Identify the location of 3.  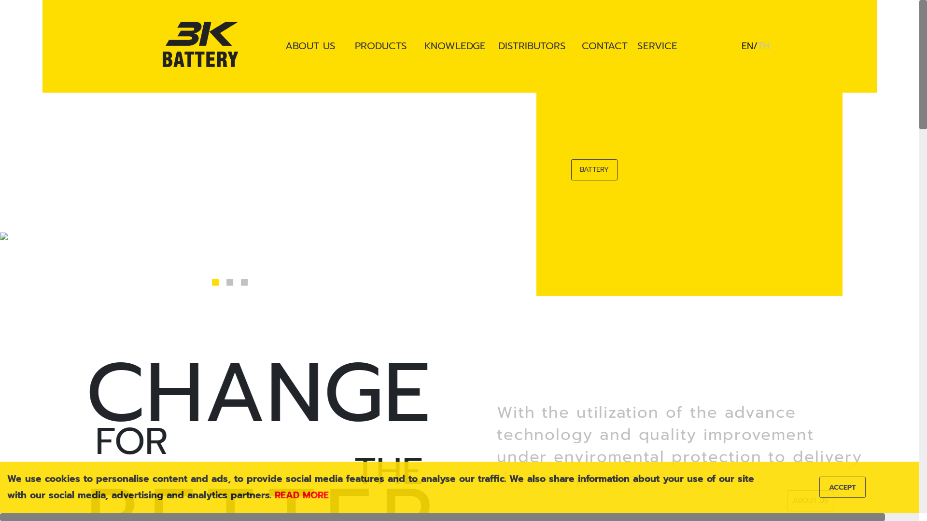
(244, 280).